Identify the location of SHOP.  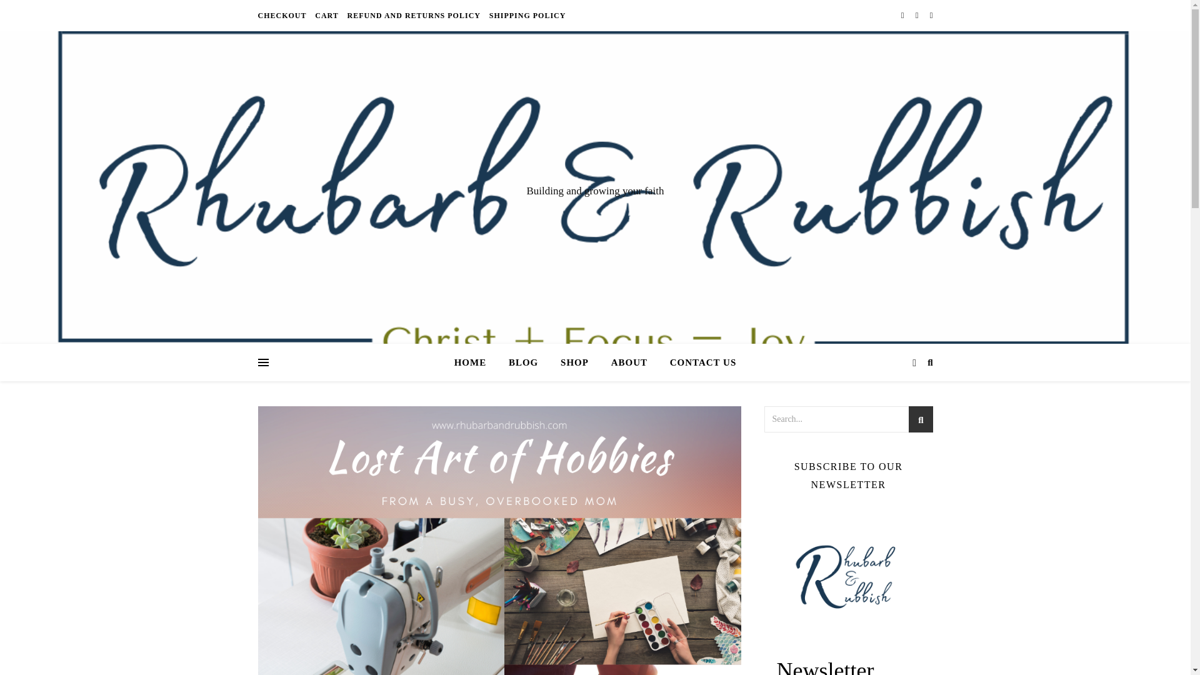
(575, 362).